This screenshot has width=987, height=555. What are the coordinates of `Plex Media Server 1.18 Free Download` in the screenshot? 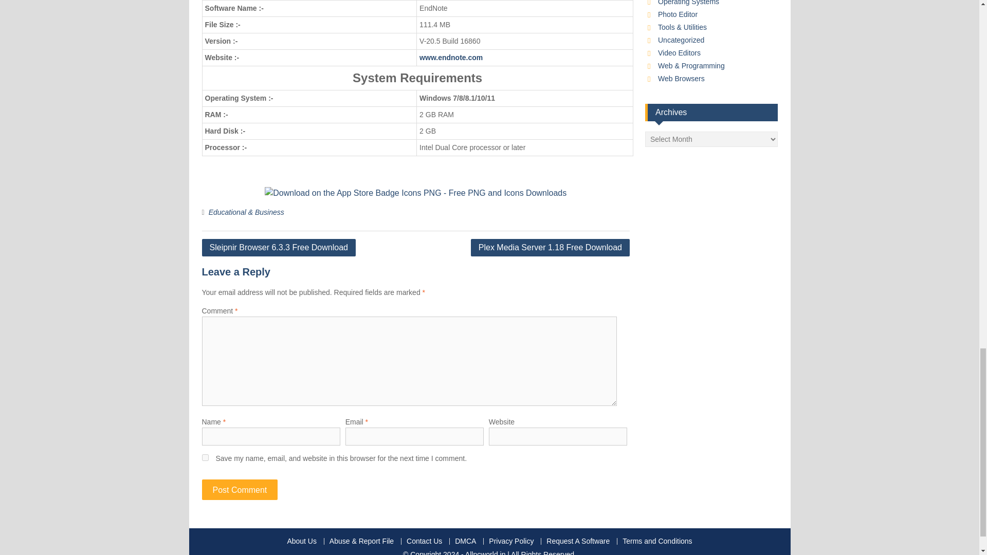 It's located at (550, 248).